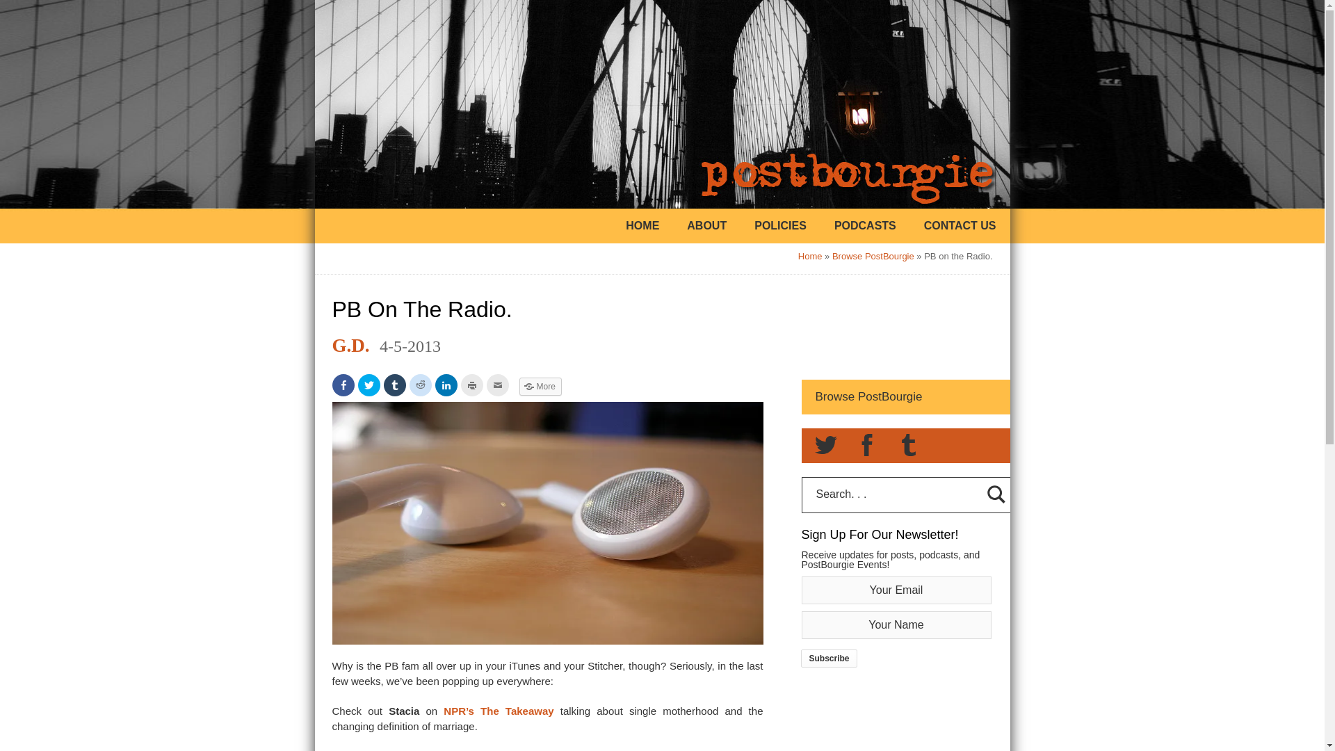 The height and width of the screenshot is (751, 1335). I want to click on More, so click(540, 386).